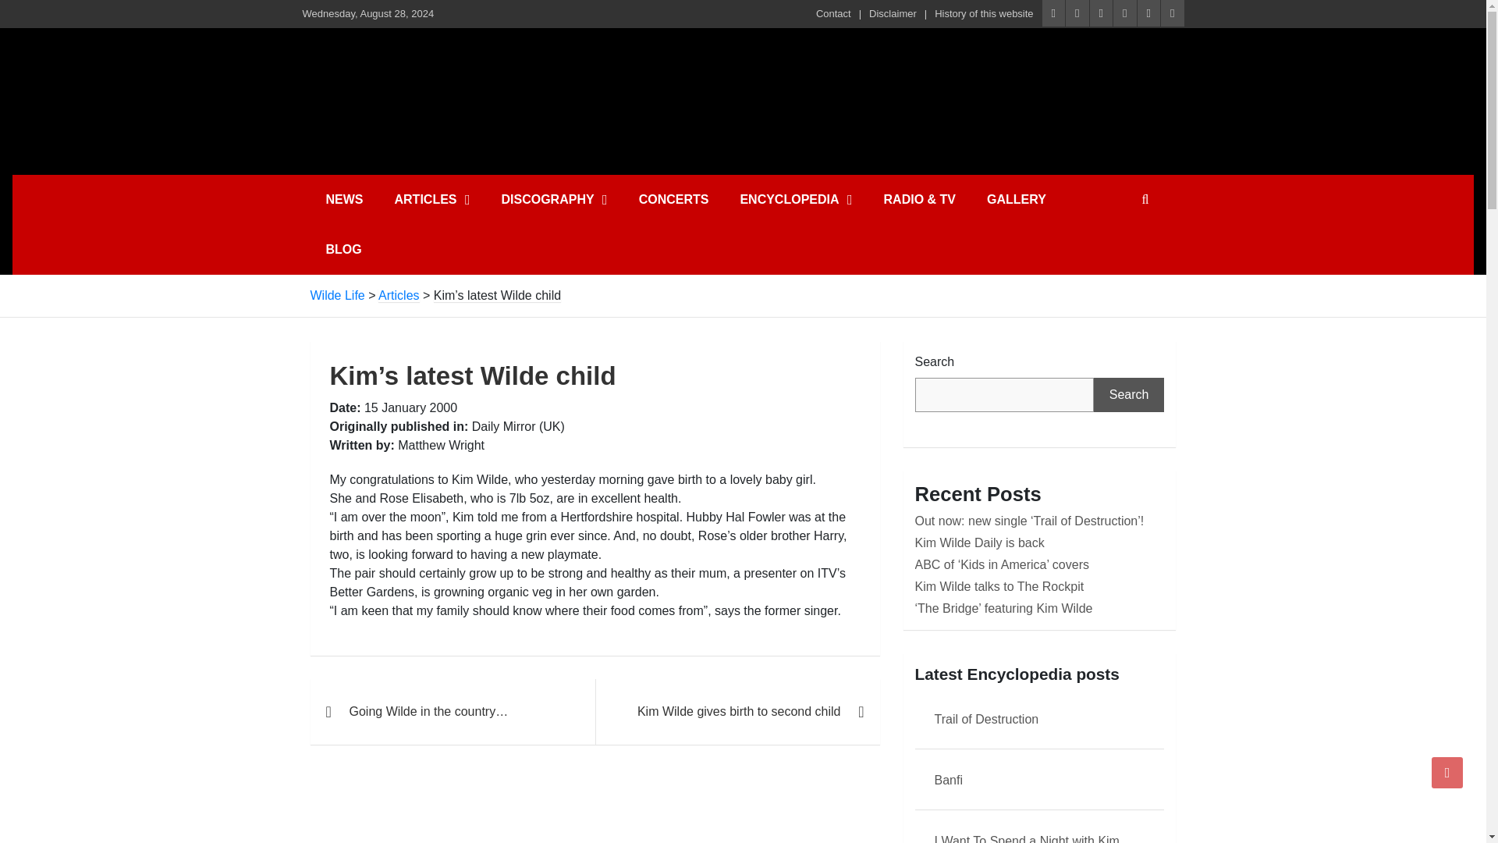 This screenshot has height=843, width=1498. I want to click on Go to Top, so click(1447, 772).